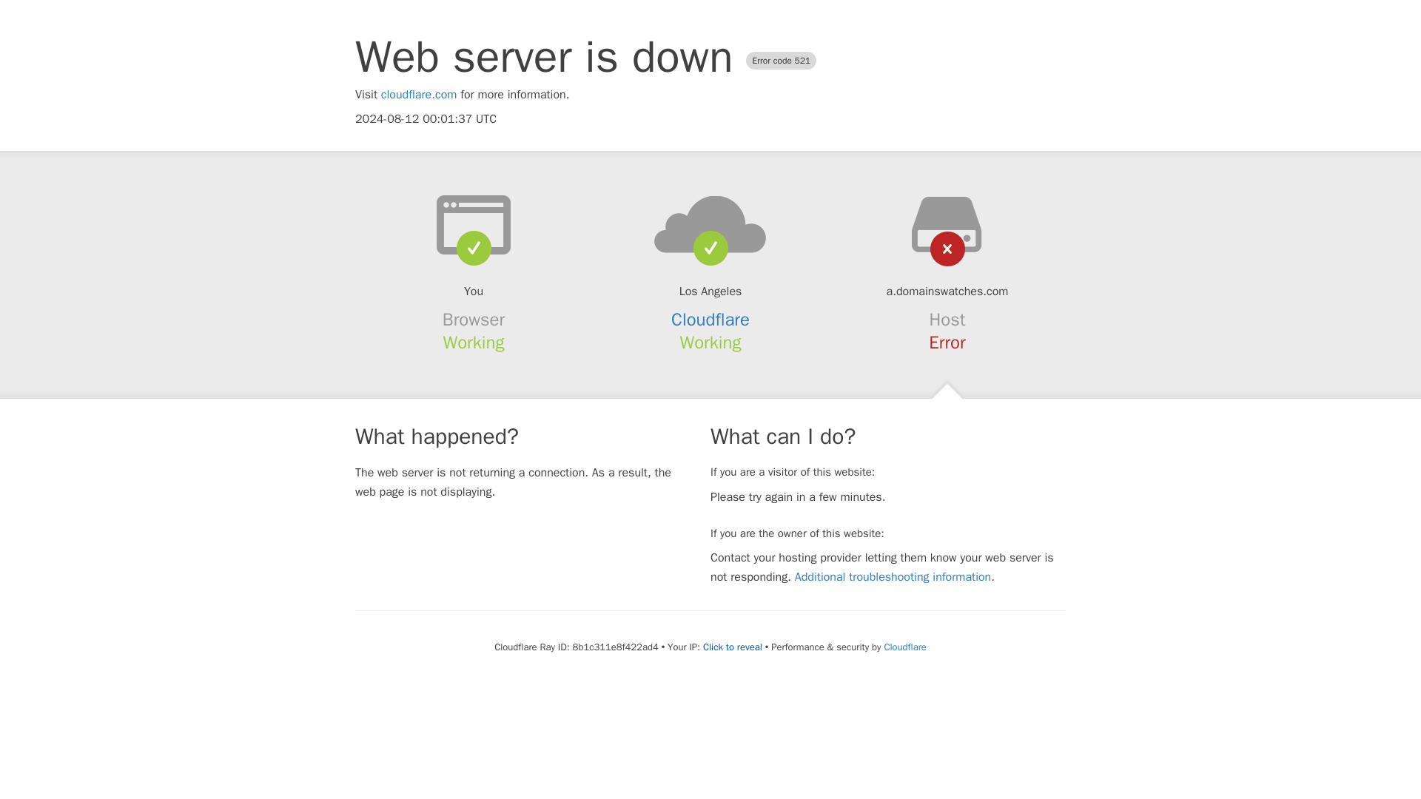 The height and width of the screenshot is (799, 1421). Describe the element at coordinates (904, 647) in the screenshot. I see `Cloudflare` at that location.